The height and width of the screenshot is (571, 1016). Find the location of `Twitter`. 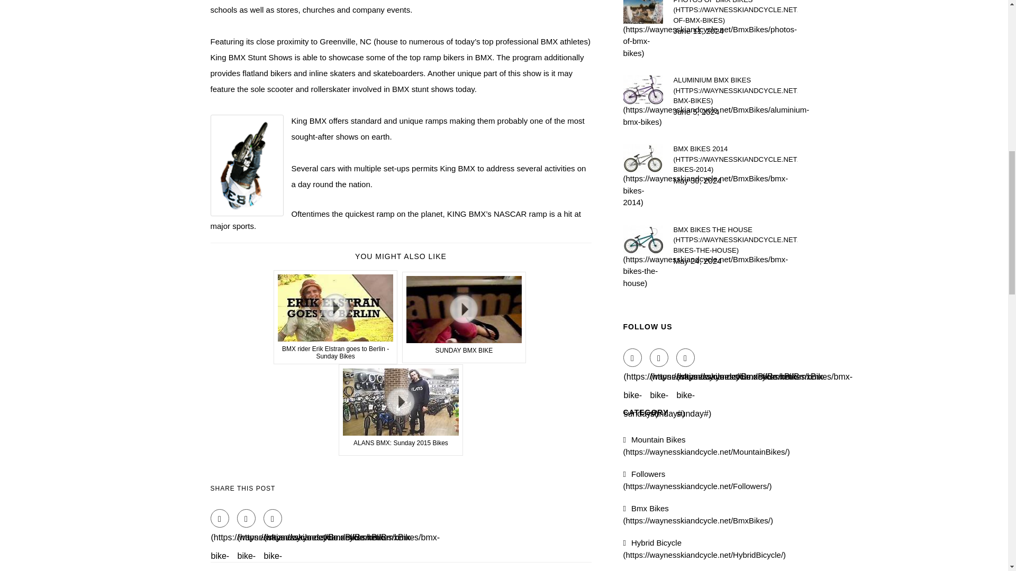

Twitter is located at coordinates (246, 518).